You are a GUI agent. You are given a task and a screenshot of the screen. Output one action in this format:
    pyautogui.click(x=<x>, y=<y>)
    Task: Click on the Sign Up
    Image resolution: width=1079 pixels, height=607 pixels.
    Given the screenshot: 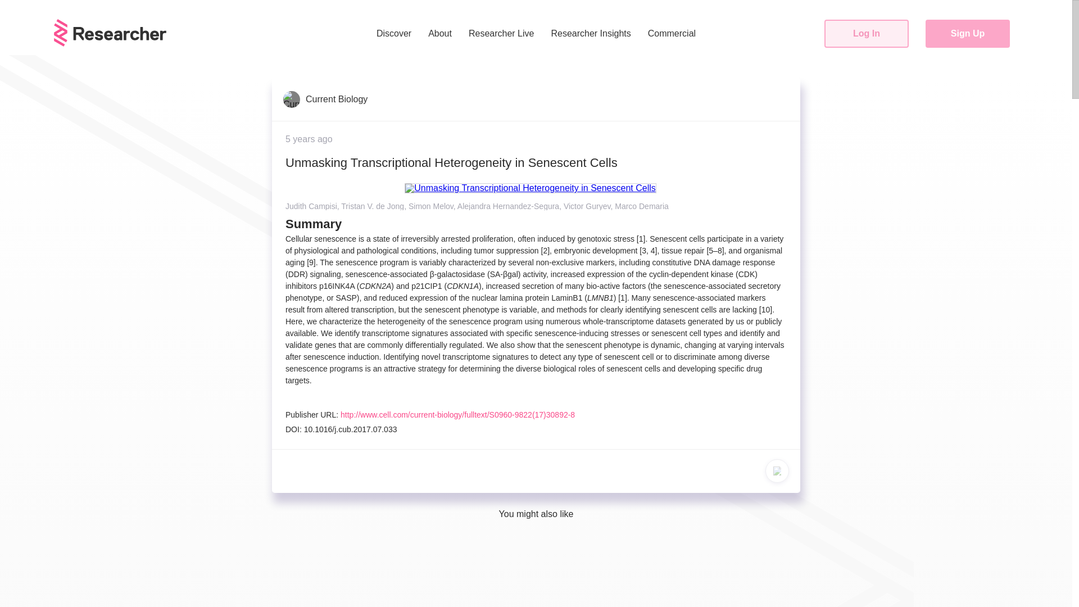 What is the action you would take?
    pyautogui.click(x=968, y=34)
    